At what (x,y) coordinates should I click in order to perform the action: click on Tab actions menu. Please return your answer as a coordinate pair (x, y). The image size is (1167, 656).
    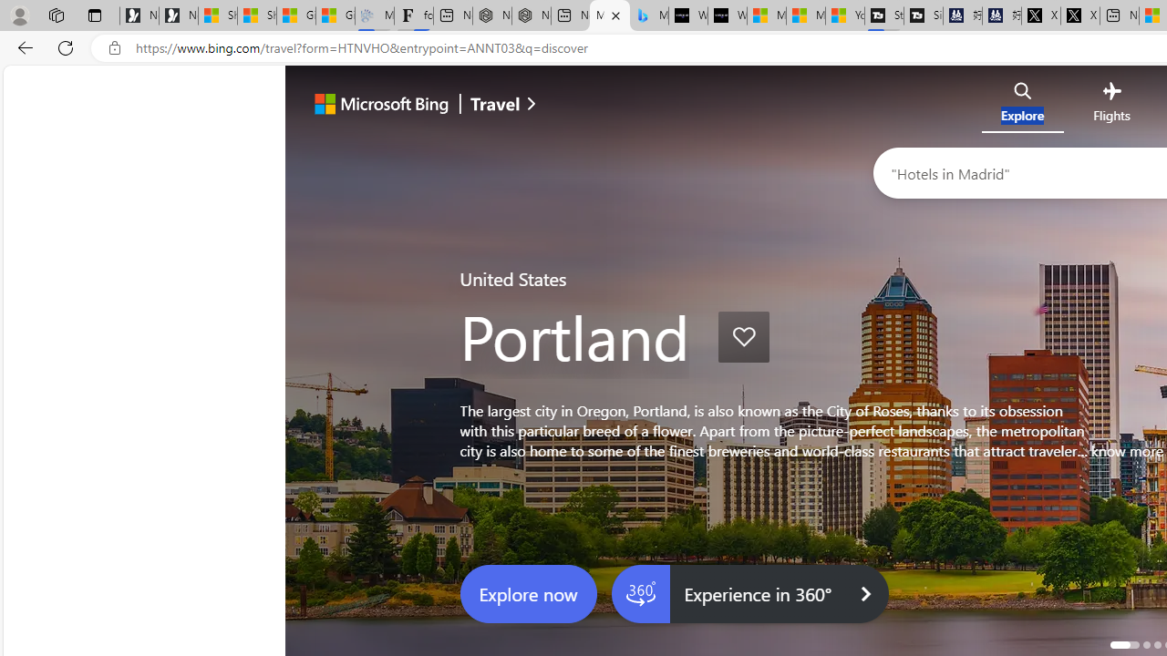
    Looking at the image, I should click on (95, 15).